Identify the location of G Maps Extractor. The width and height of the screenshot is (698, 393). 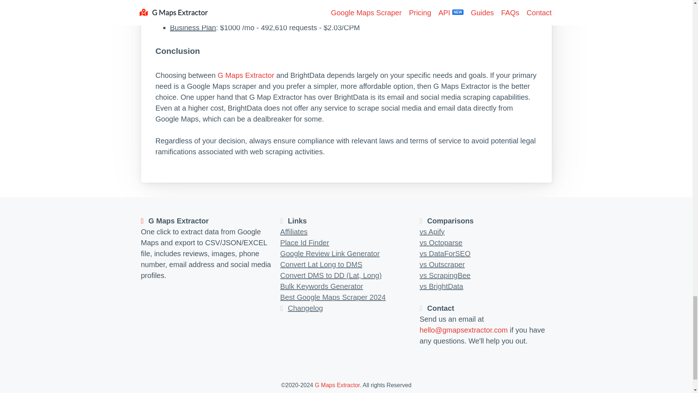
(337, 385).